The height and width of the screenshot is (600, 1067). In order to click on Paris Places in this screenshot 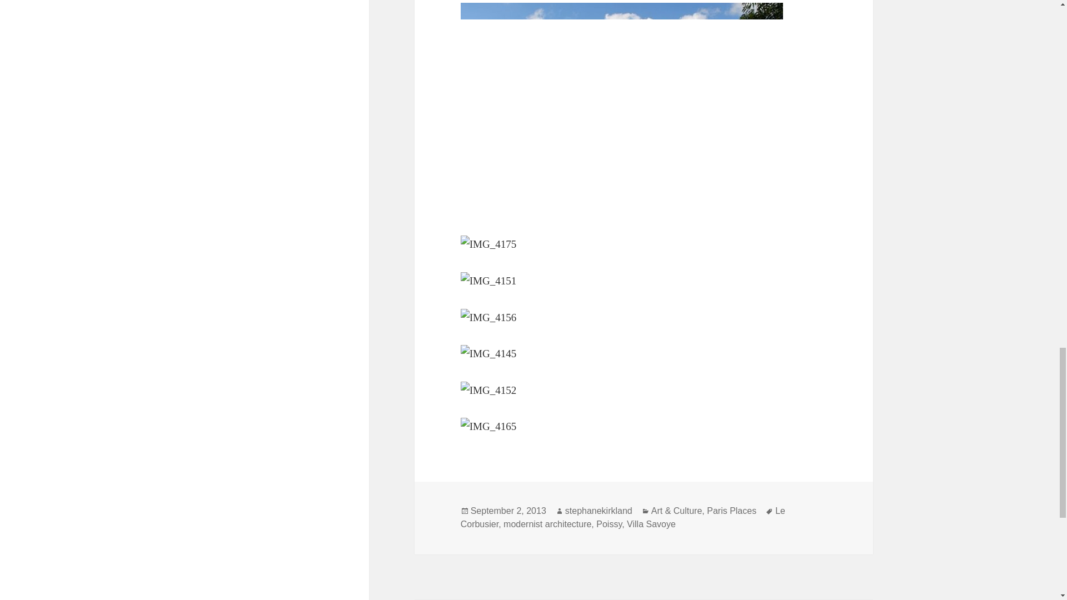, I will do `click(731, 511)`.